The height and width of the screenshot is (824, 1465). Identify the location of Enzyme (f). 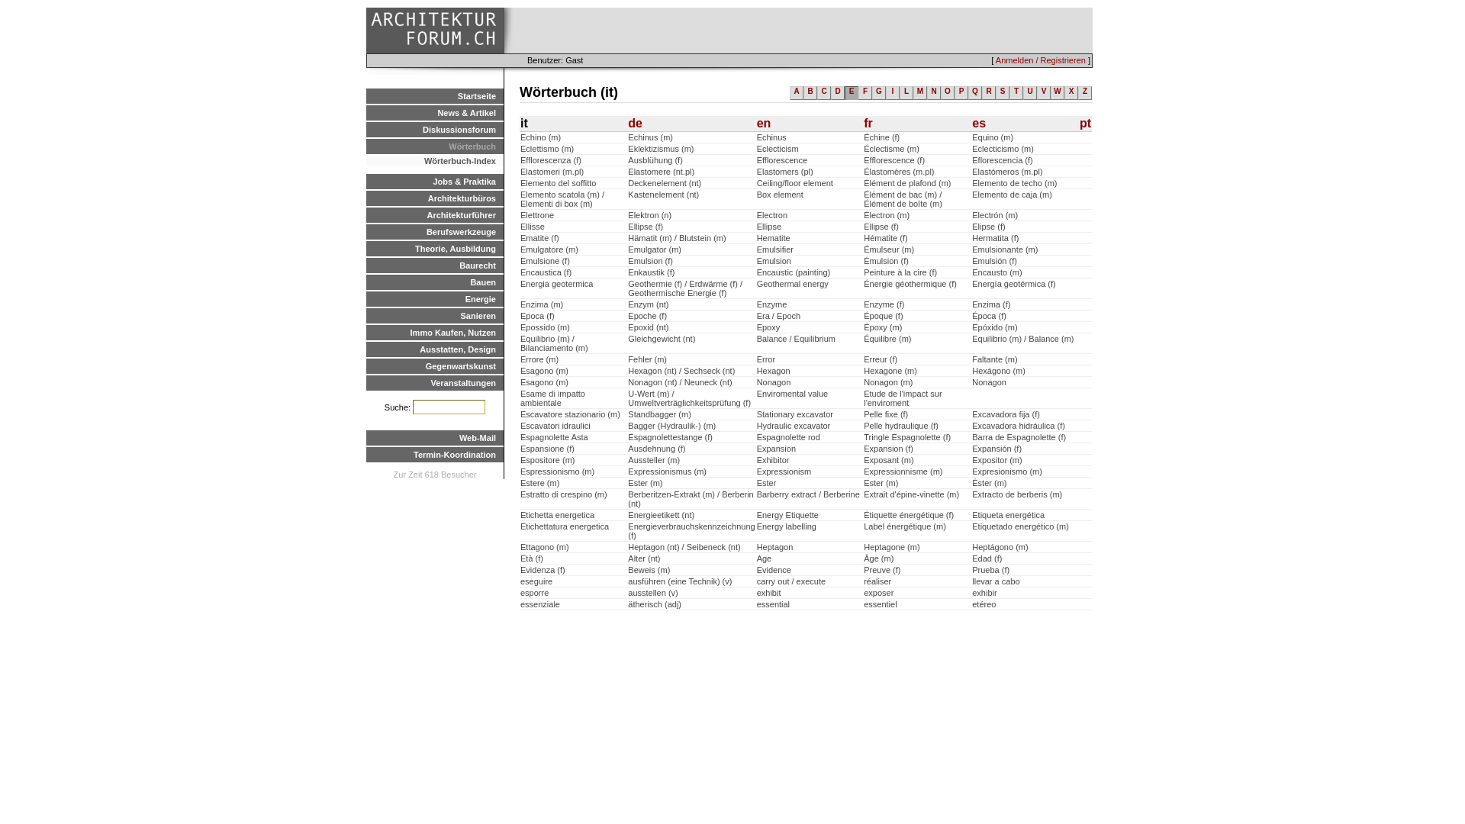
(884, 304).